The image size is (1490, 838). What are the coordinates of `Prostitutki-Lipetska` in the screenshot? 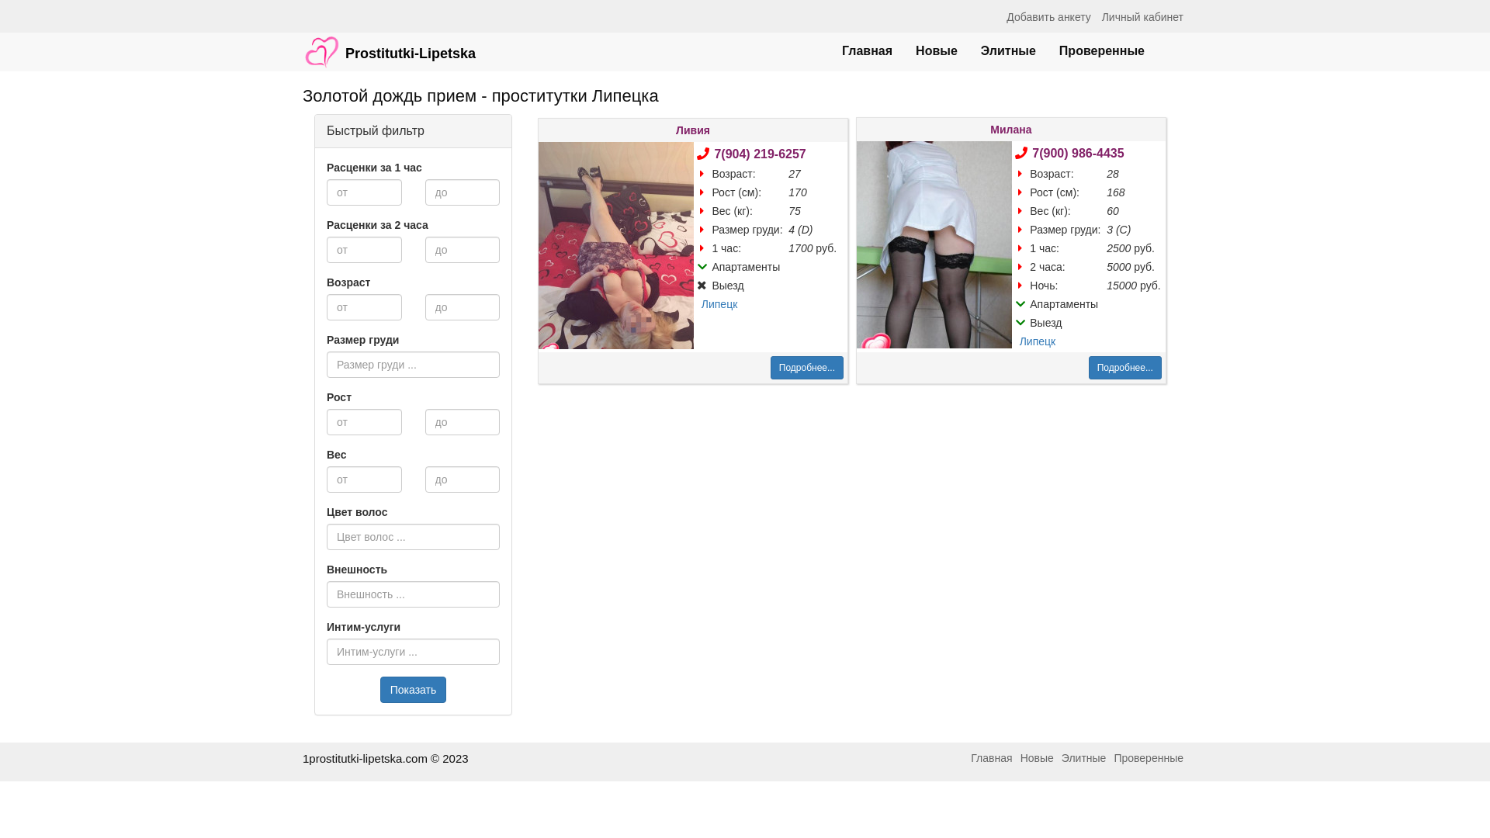 It's located at (390, 44).